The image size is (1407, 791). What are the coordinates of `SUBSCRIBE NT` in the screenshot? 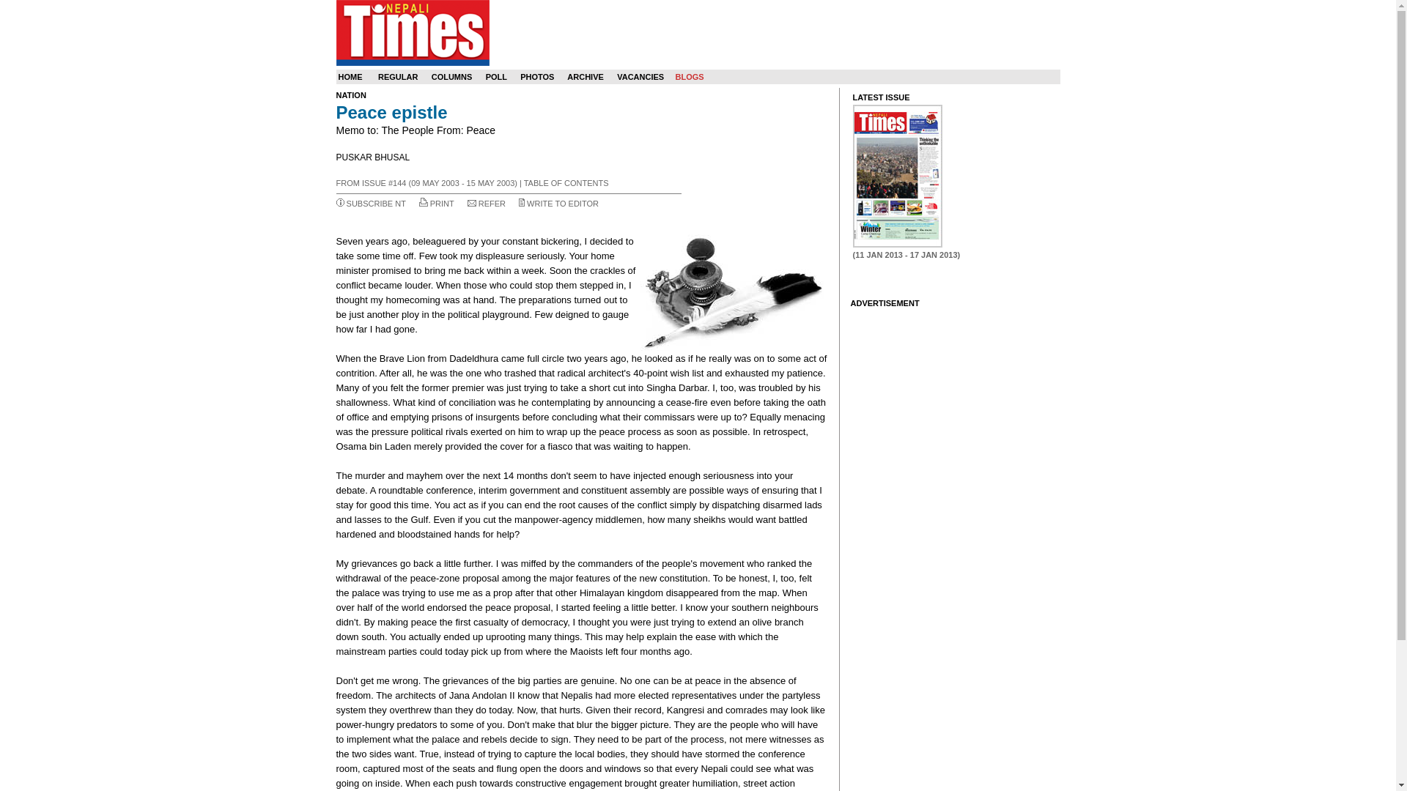 It's located at (376, 204).